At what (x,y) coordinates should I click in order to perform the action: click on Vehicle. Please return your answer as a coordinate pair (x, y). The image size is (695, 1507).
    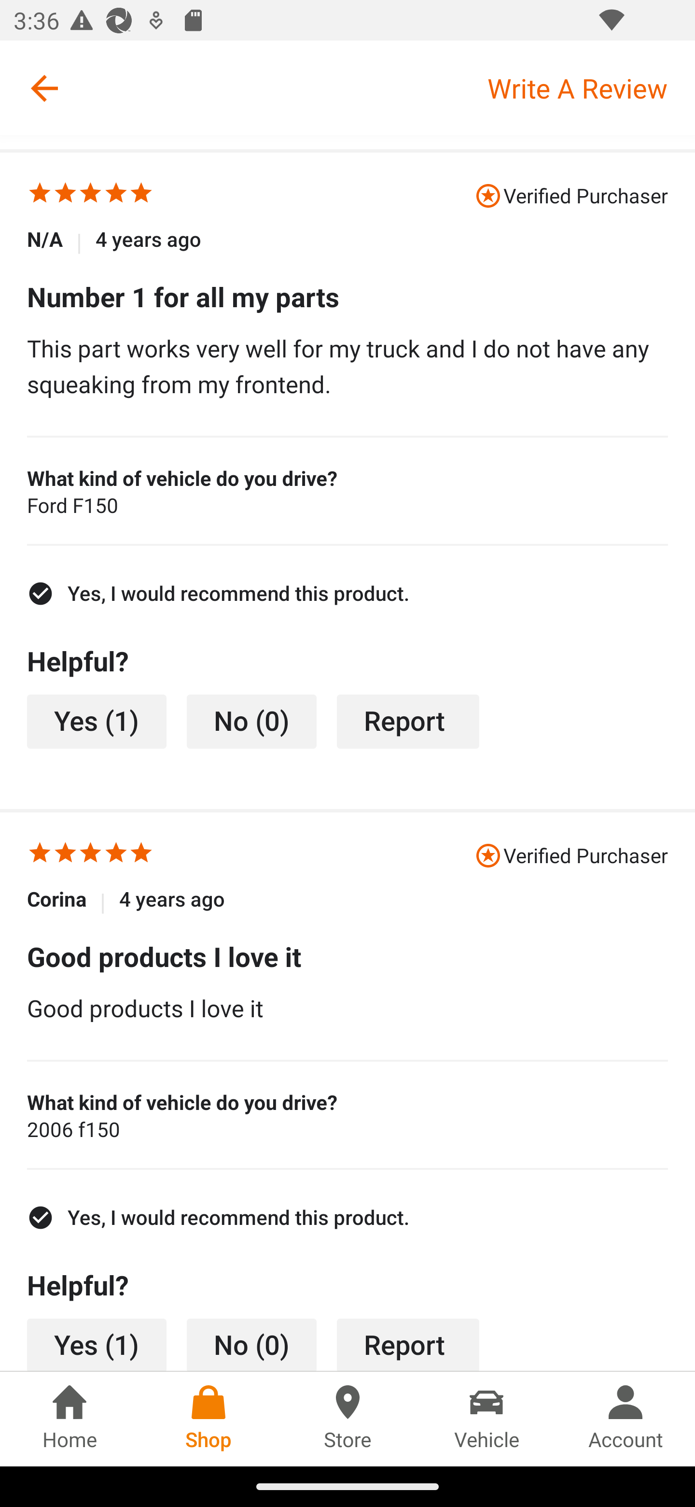
    Looking at the image, I should click on (486, 1419).